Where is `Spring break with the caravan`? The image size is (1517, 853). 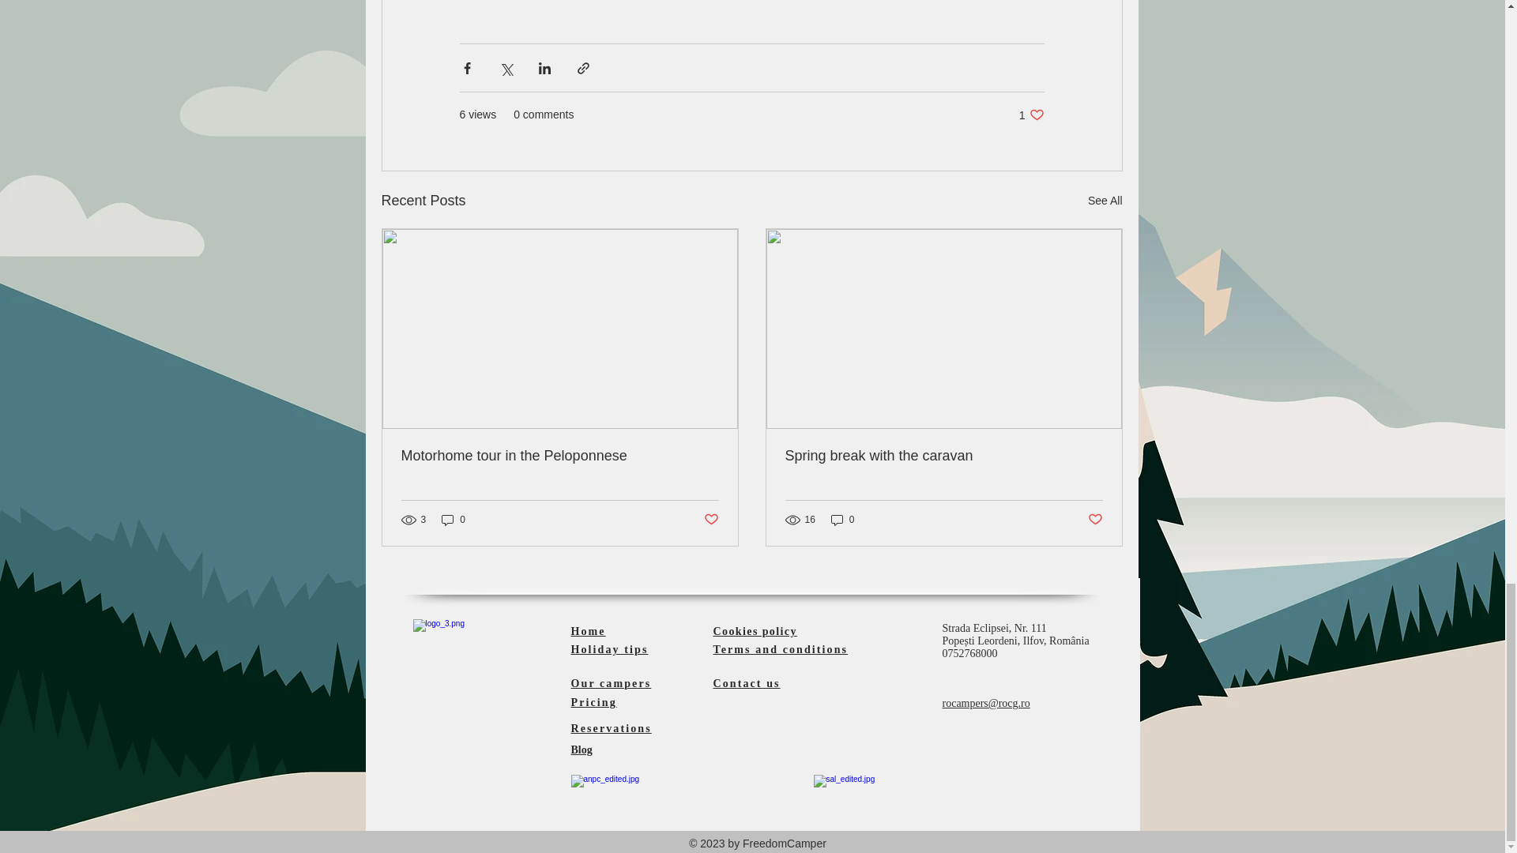
Spring break with the caravan is located at coordinates (943, 456).